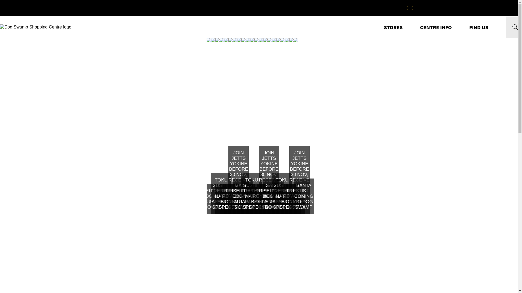 The height and width of the screenshot is (293, 522). I want to click on SELF SERVE DOG WASH & LAUNDROMAT NOW OPEN, so click(222, 126).